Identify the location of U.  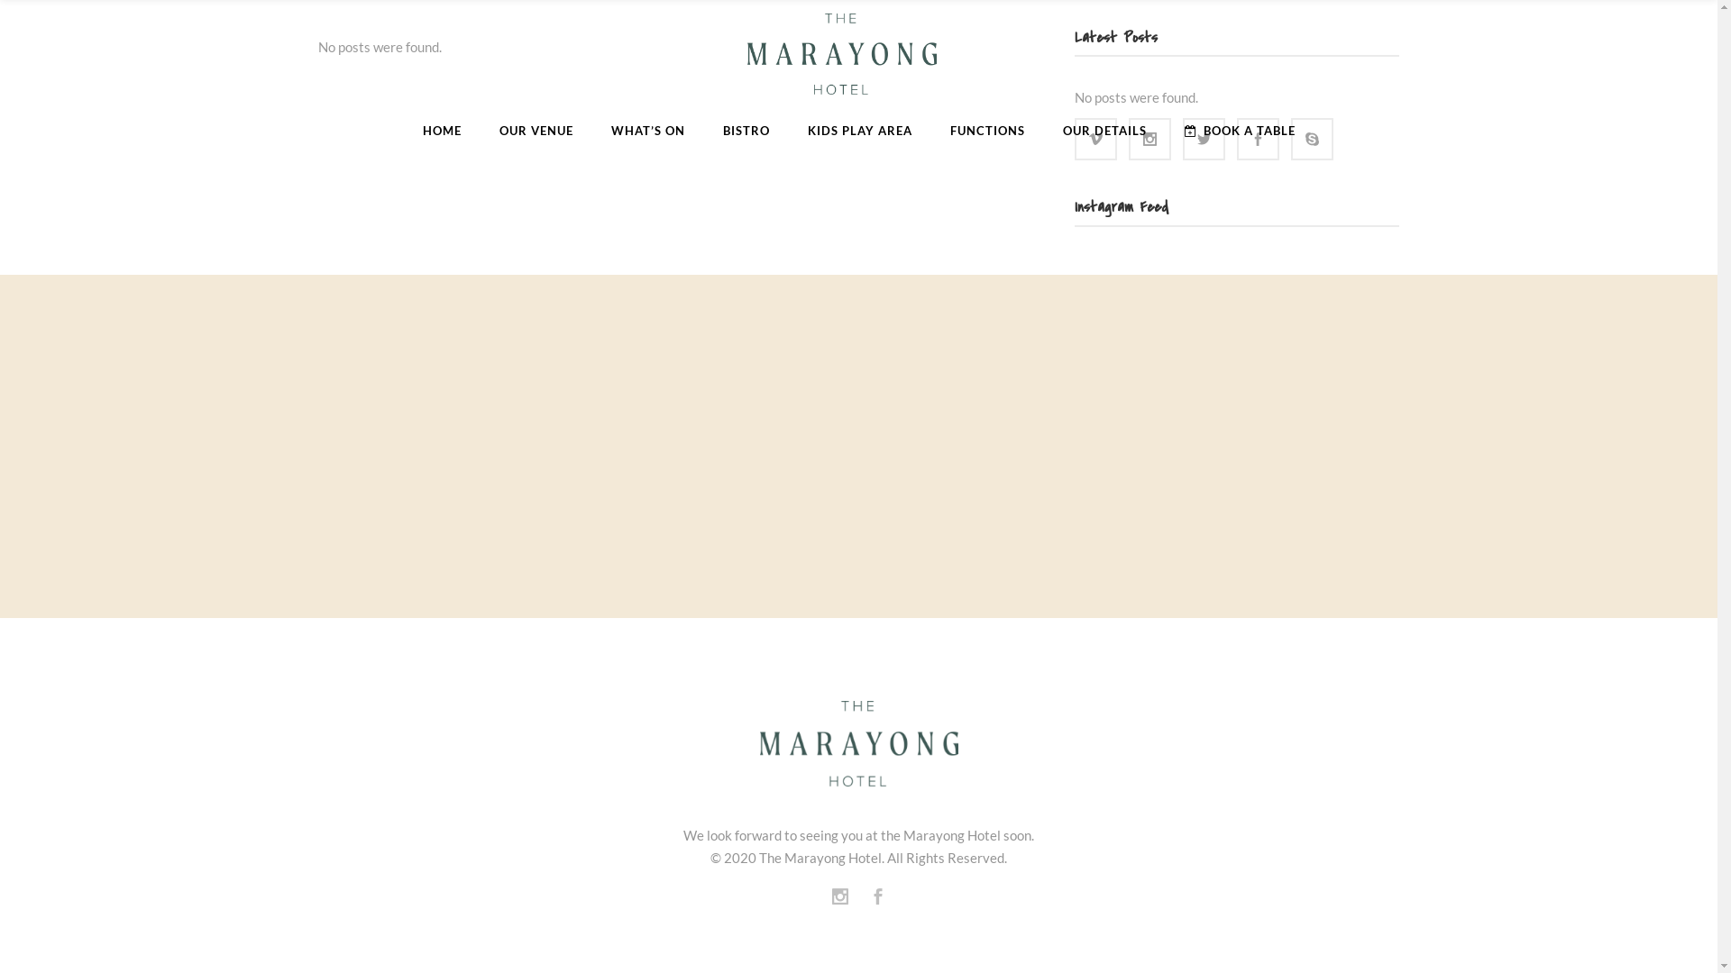
(1174, 489).